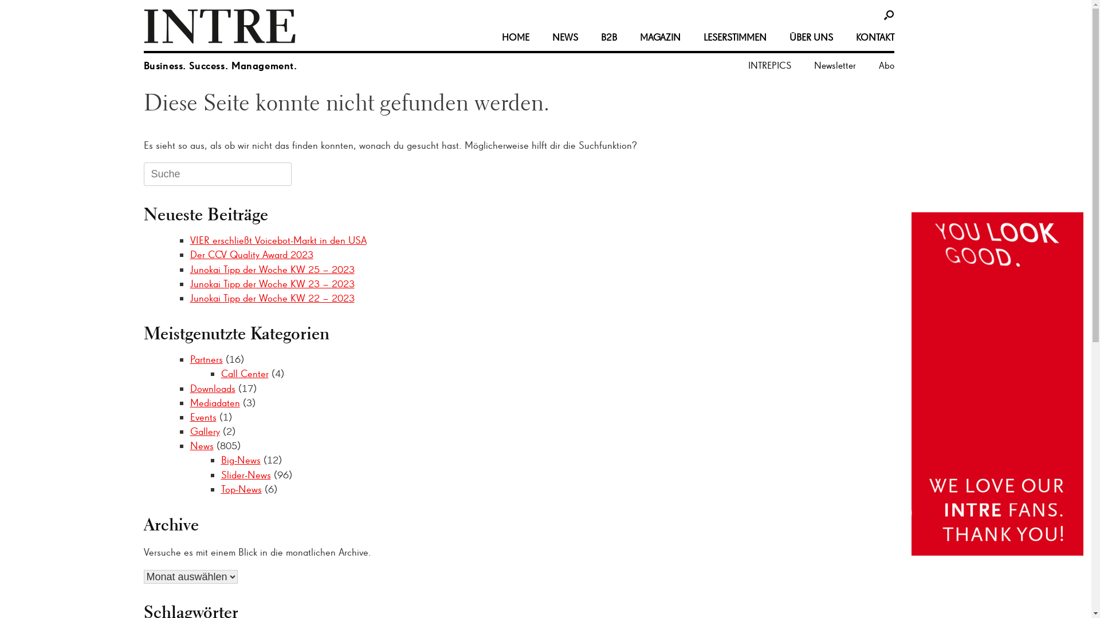 Image resolution: width=1100 pixels, height=618 pixels. What do you see at coordinates (252, 254) in the screenshot?
I see `Der CCV Quality Award 2023` at bounding box center [252, 254].